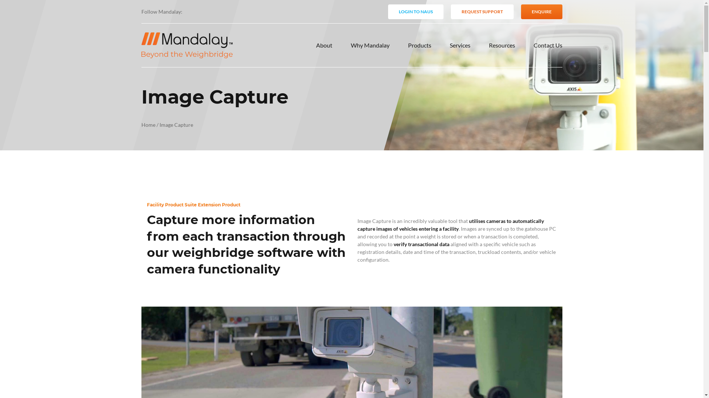  Describe the element at coordinates (148, 125) in the screenshot. I see `Home` at that location.